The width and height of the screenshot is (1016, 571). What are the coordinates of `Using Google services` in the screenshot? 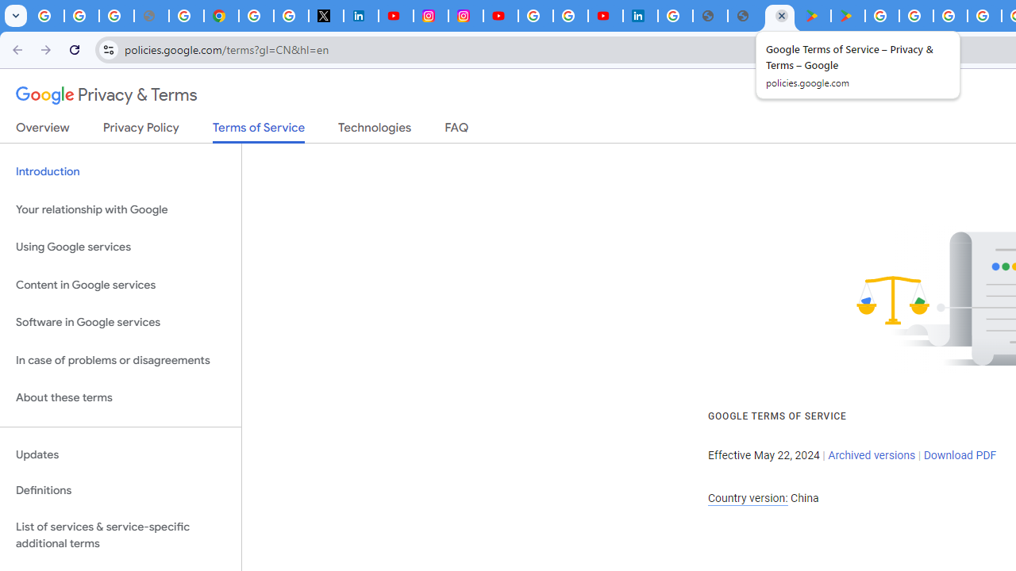 It's located at (121, 247).